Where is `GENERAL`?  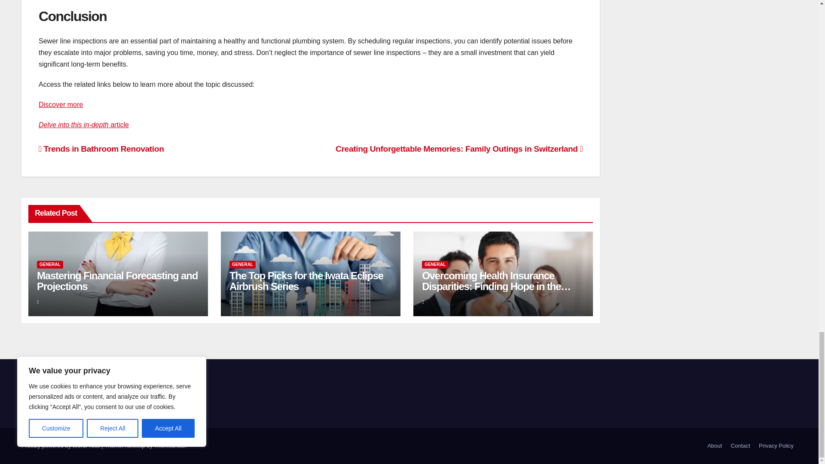 GENERAL is located at coordinates (50, 265).